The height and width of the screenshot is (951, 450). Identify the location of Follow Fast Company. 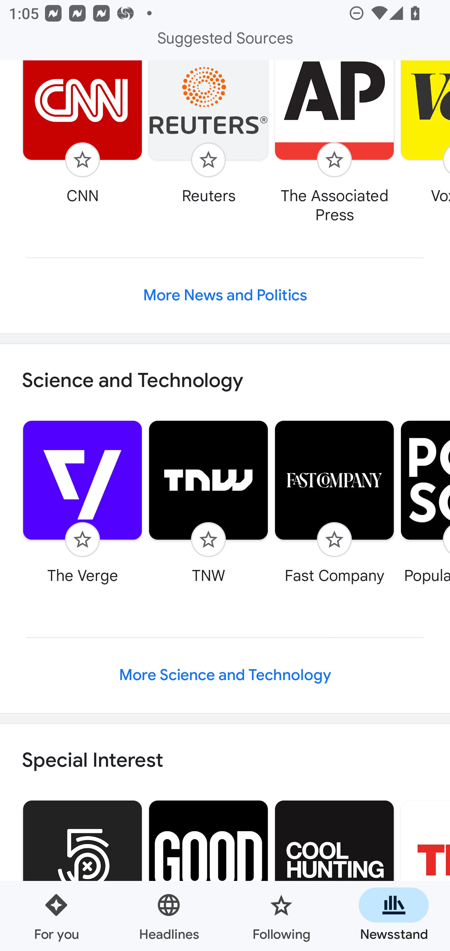
(334, 502).